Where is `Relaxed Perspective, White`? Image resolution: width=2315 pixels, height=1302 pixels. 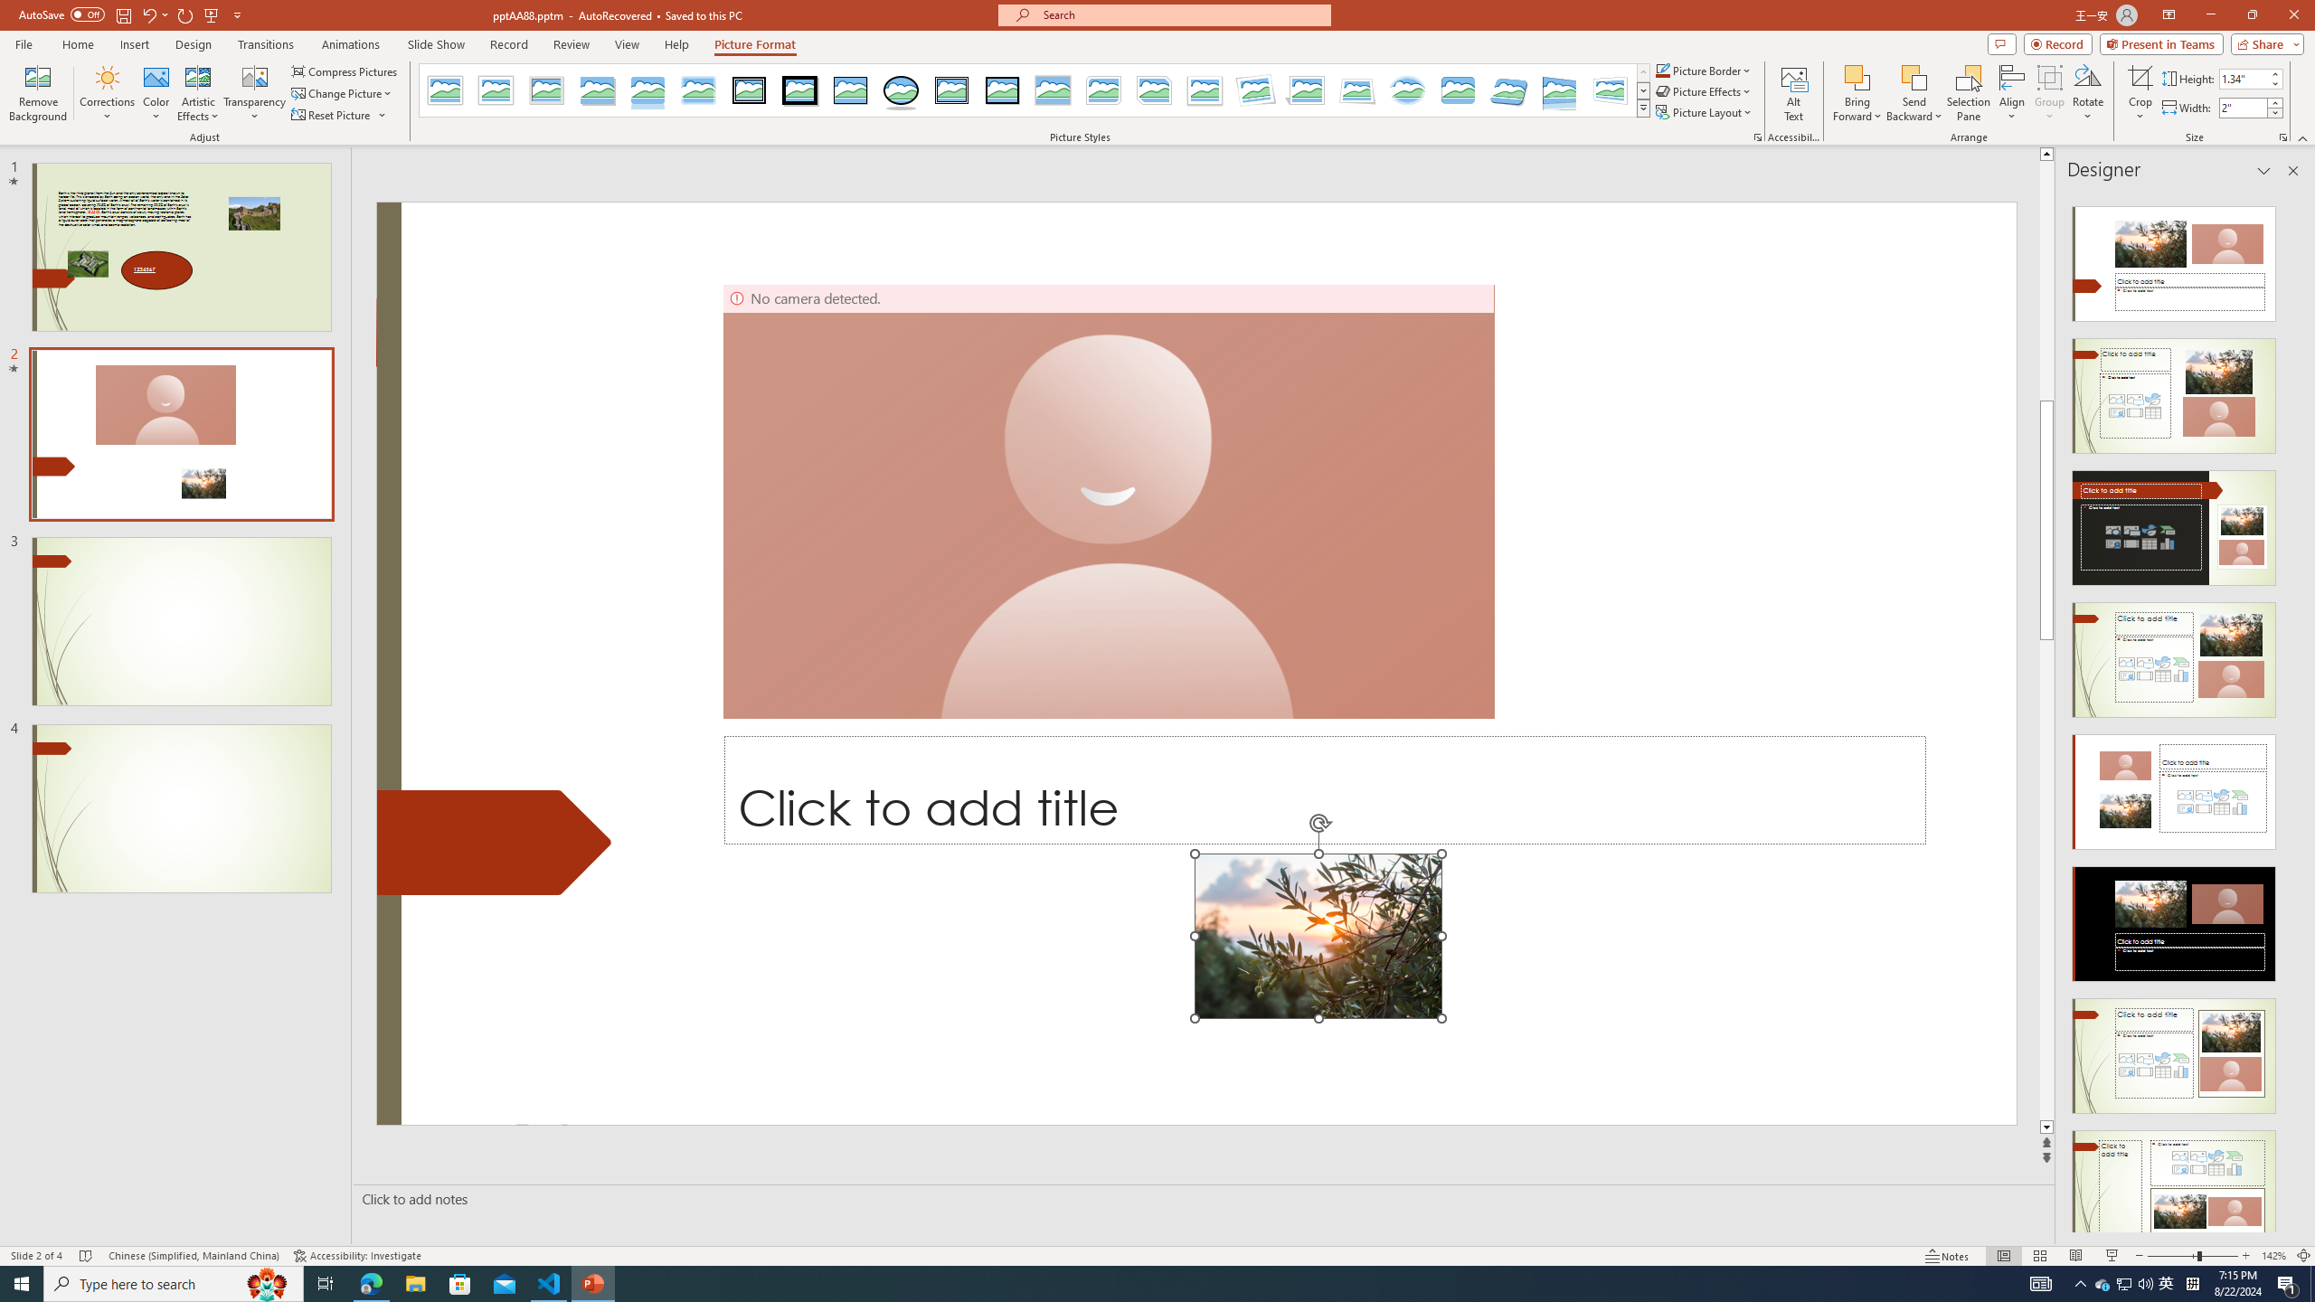 Relaxed Perspective, White is located at coordinates (1356, 90).